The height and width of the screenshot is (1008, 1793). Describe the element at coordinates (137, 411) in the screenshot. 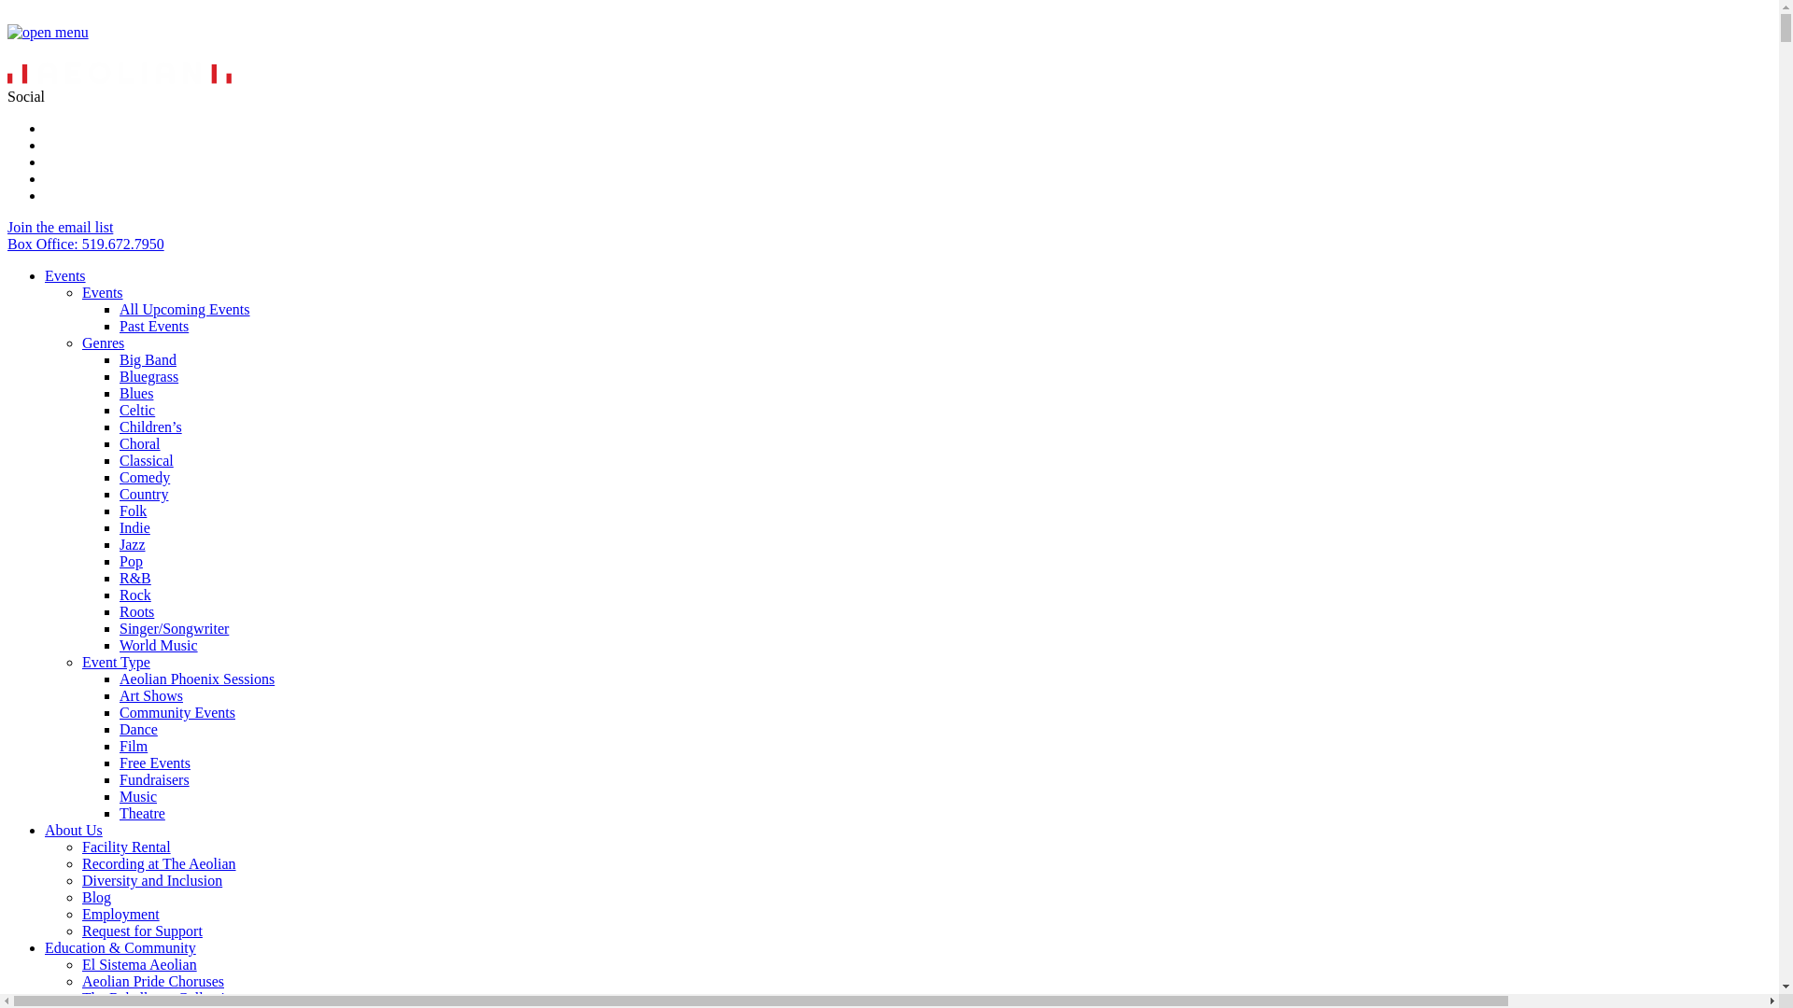

I see `Celtic` at that location.